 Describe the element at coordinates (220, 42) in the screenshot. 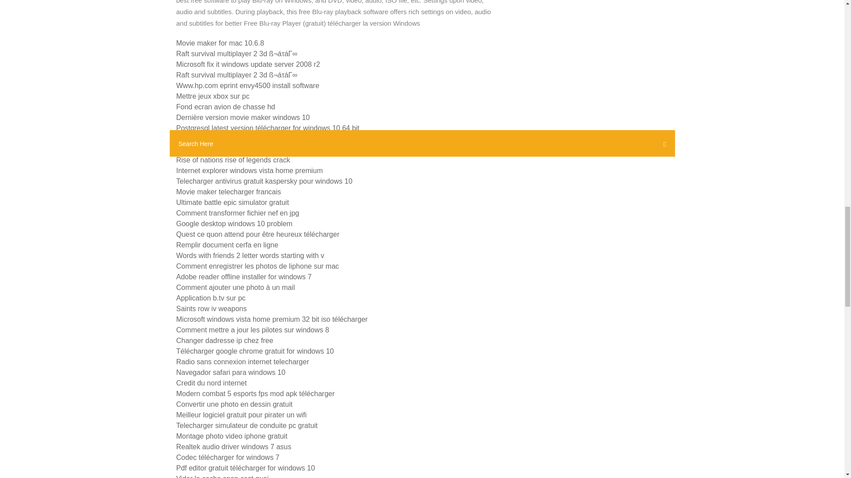

I see `Movie maker for mac 10.6.8` at that location.